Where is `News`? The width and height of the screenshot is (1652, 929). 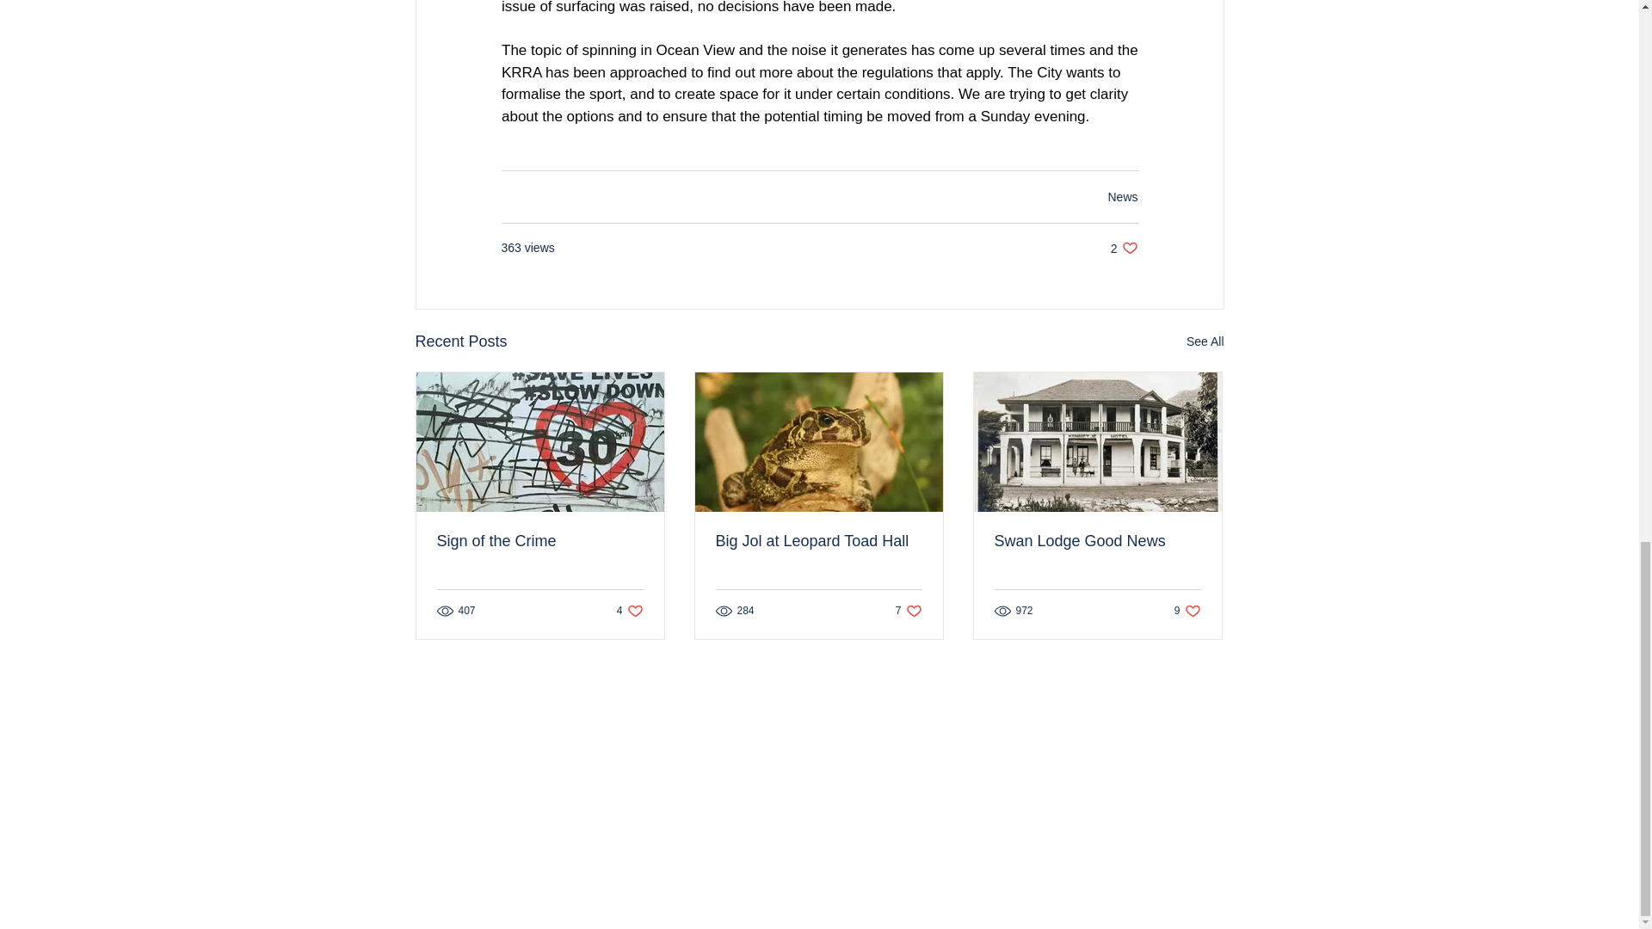 News is located at coordinates (1122, 196).